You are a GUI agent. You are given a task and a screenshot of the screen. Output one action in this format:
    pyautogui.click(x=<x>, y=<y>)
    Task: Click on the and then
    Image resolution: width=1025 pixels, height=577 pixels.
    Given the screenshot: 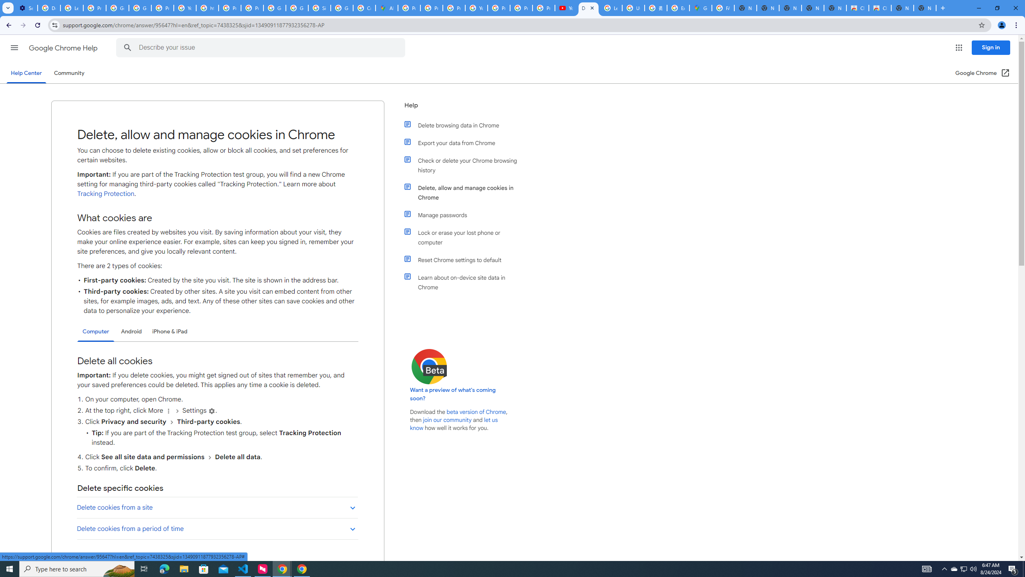 What is the action you would take?
    pyautogui.click(x=209, y=457)
    